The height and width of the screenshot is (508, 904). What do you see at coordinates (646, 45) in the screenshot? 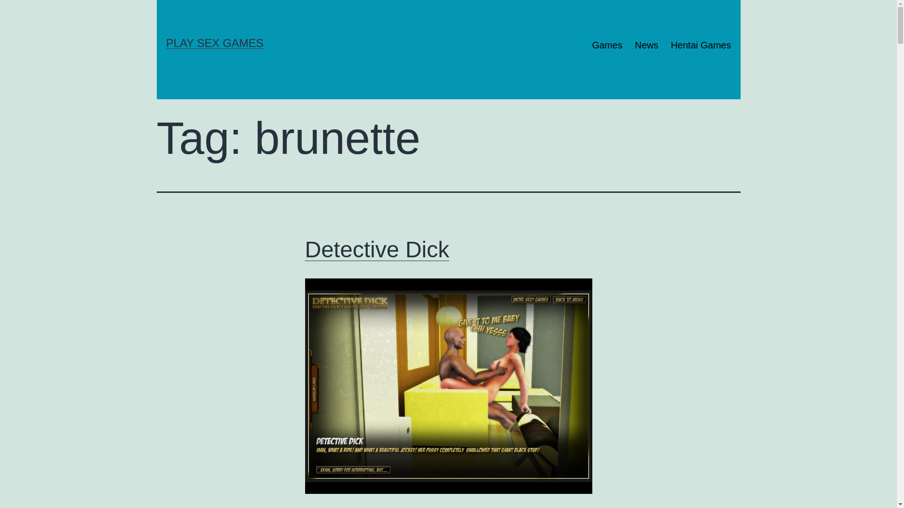
I see `News` at bounding box center [646, 45].